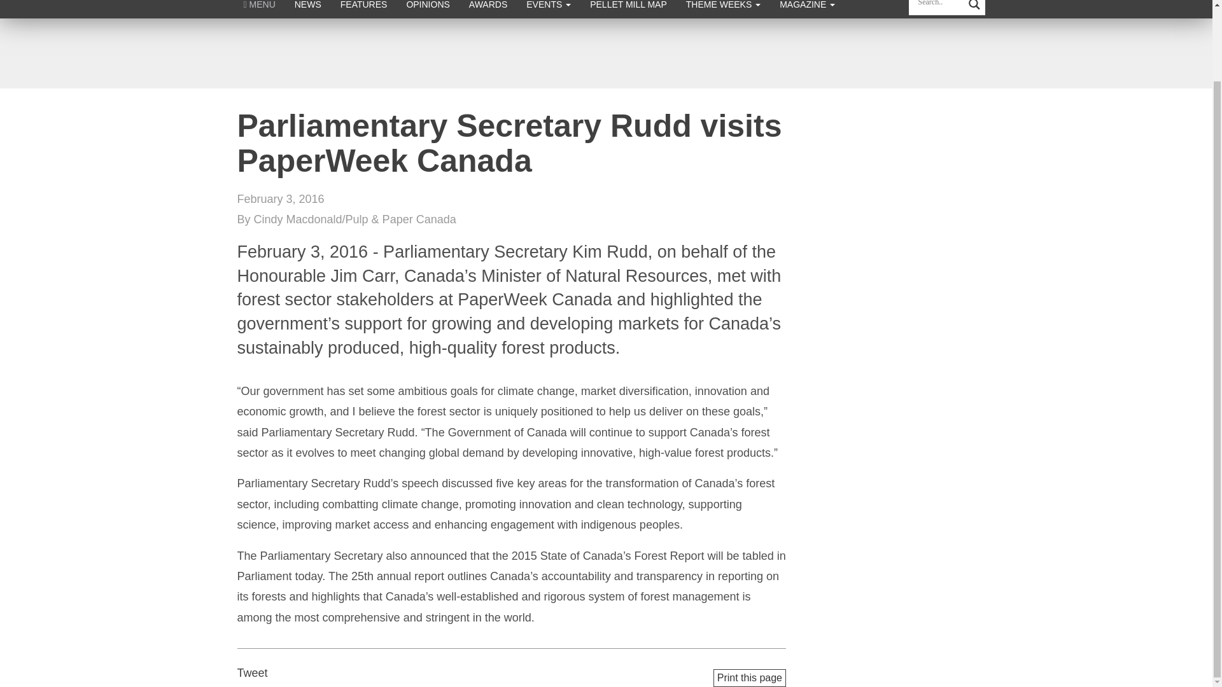 The width and height of the screenshot is (1222, 687). What do you see at coordinates (605, 53) in the screenshot?
I see `3rd party ad content` at bounding box center [605, 53].